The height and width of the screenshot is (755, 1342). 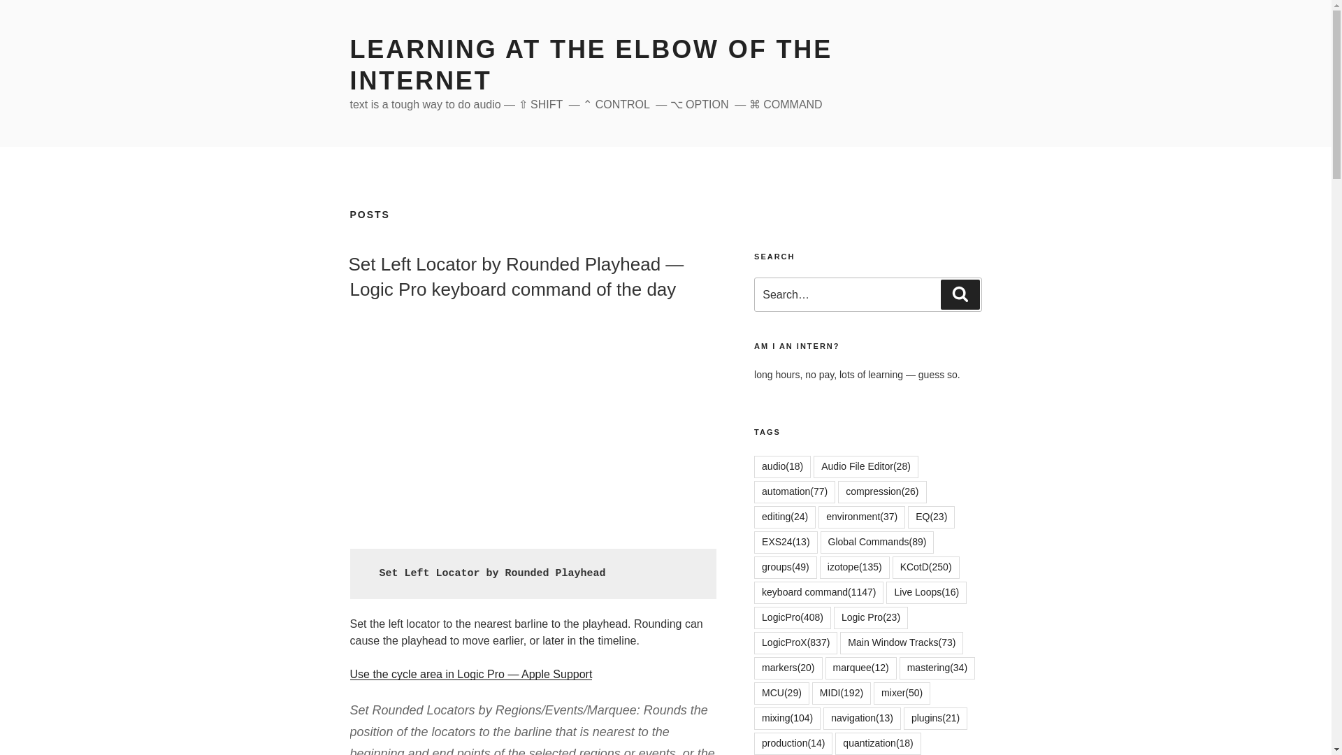 I want to click on Search, so click(x=960, y=294).